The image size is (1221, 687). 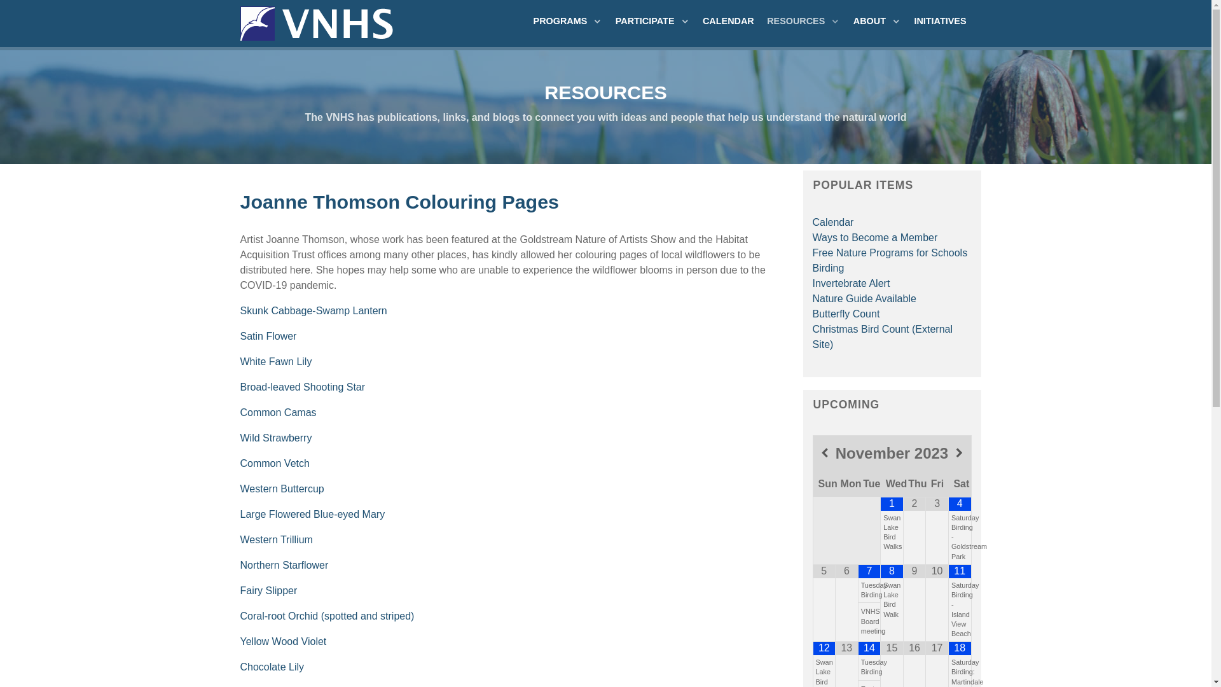 I want to click on Nature Guide Available, so click(x=865, y=299).